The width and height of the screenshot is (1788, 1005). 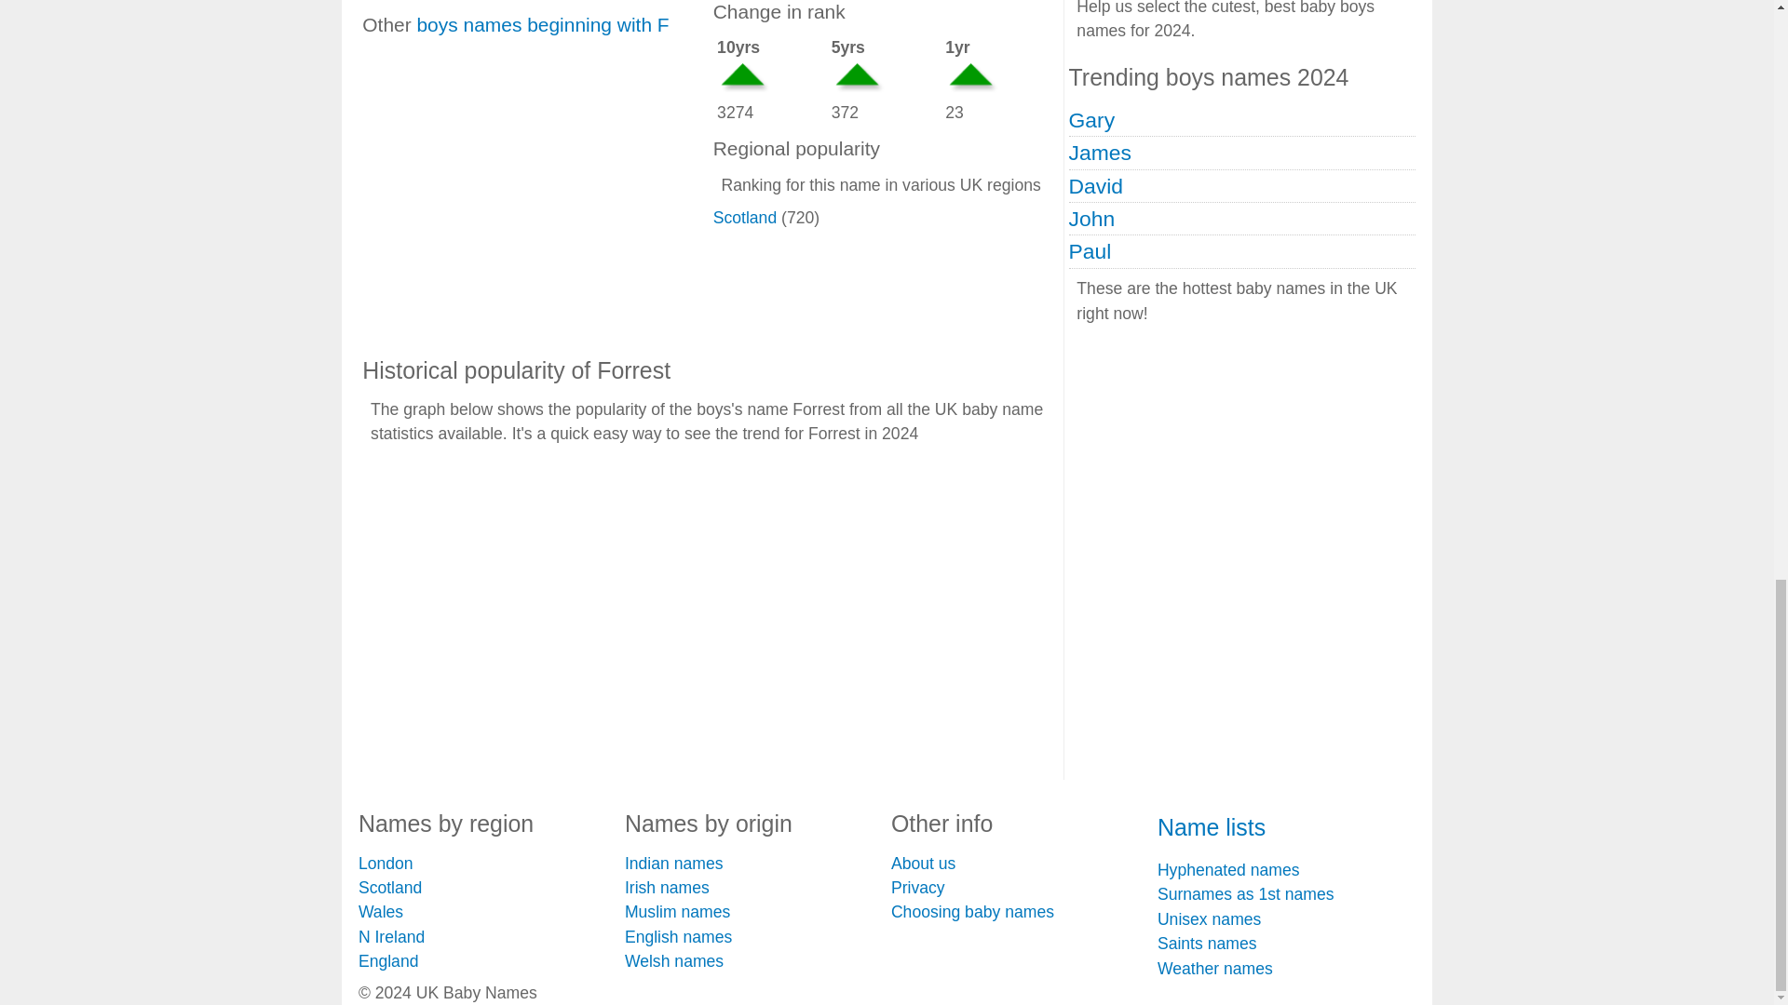 I want to click on boys names beginning with F, so click(x=542, y=24).